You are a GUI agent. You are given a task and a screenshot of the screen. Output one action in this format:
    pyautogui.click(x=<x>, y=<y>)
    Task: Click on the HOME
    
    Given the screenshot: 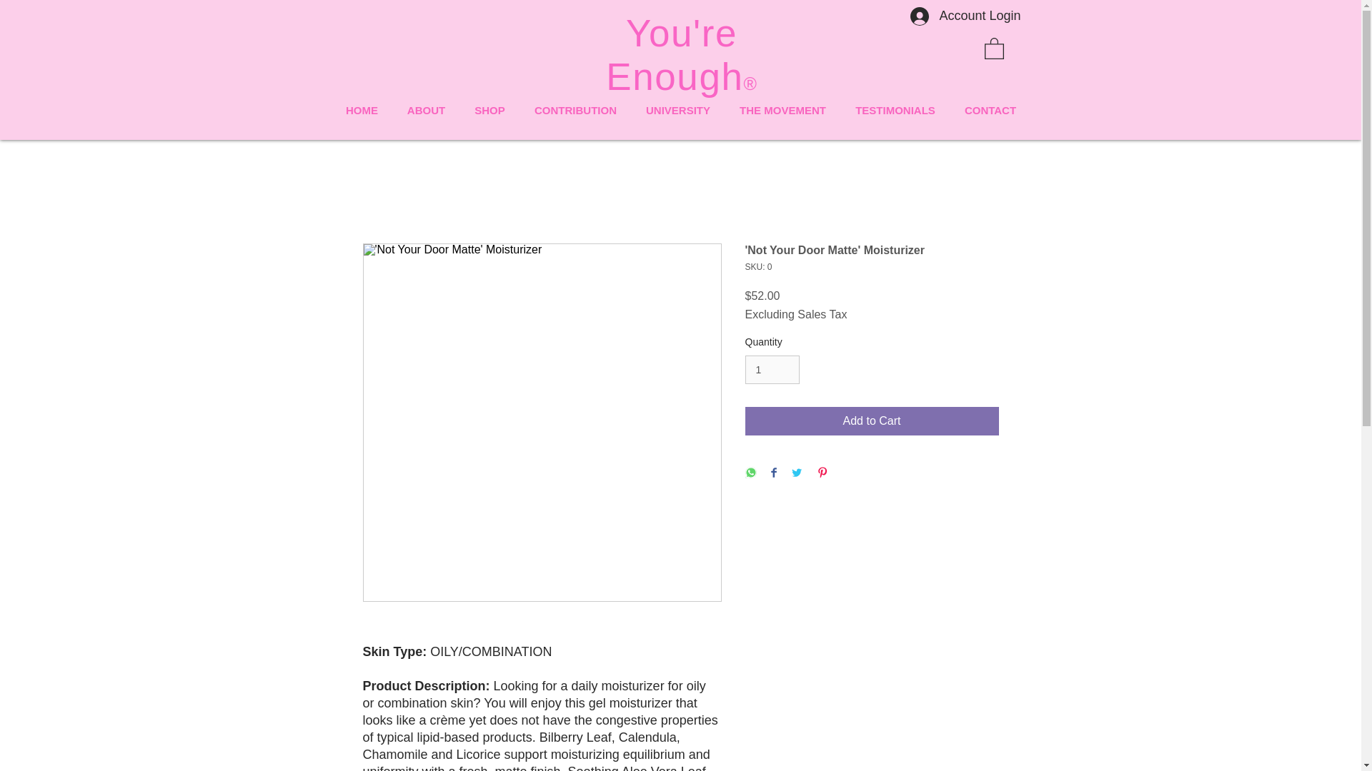 What is the action you would take?
    pyautogui.click(x=362, y=110)
    